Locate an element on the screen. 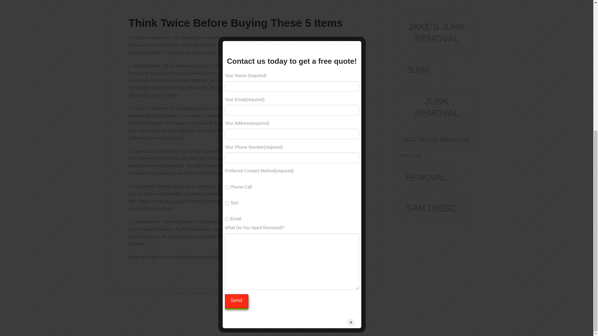 This screenshot has height=336, width=598. CHEAP is located at coordinates (422, 4).